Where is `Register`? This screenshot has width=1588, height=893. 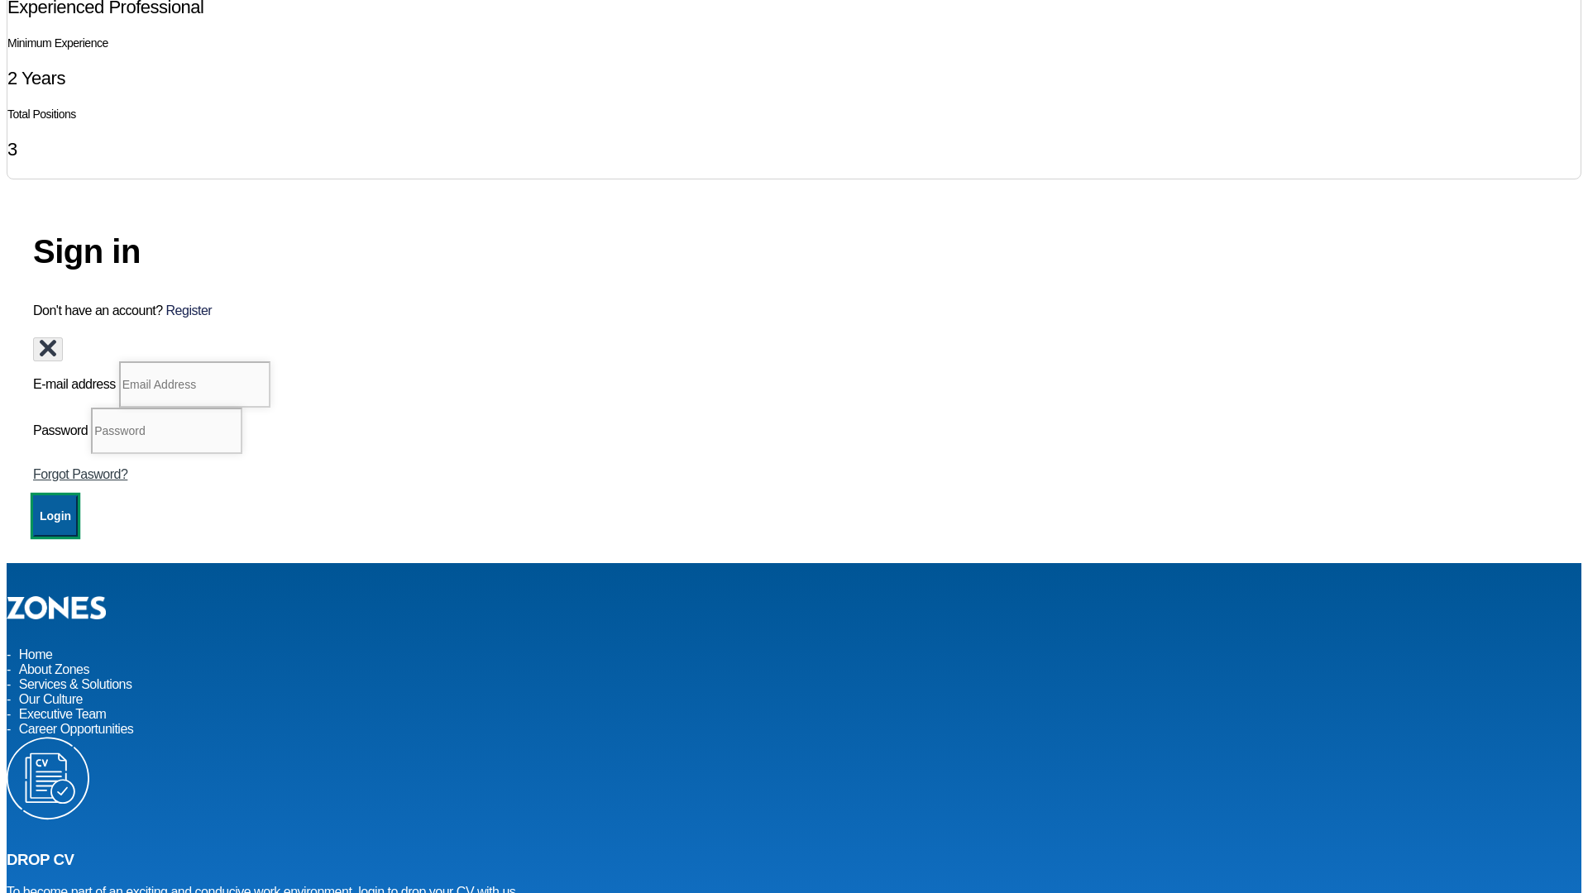 Register is located at coordinates (189, 311).